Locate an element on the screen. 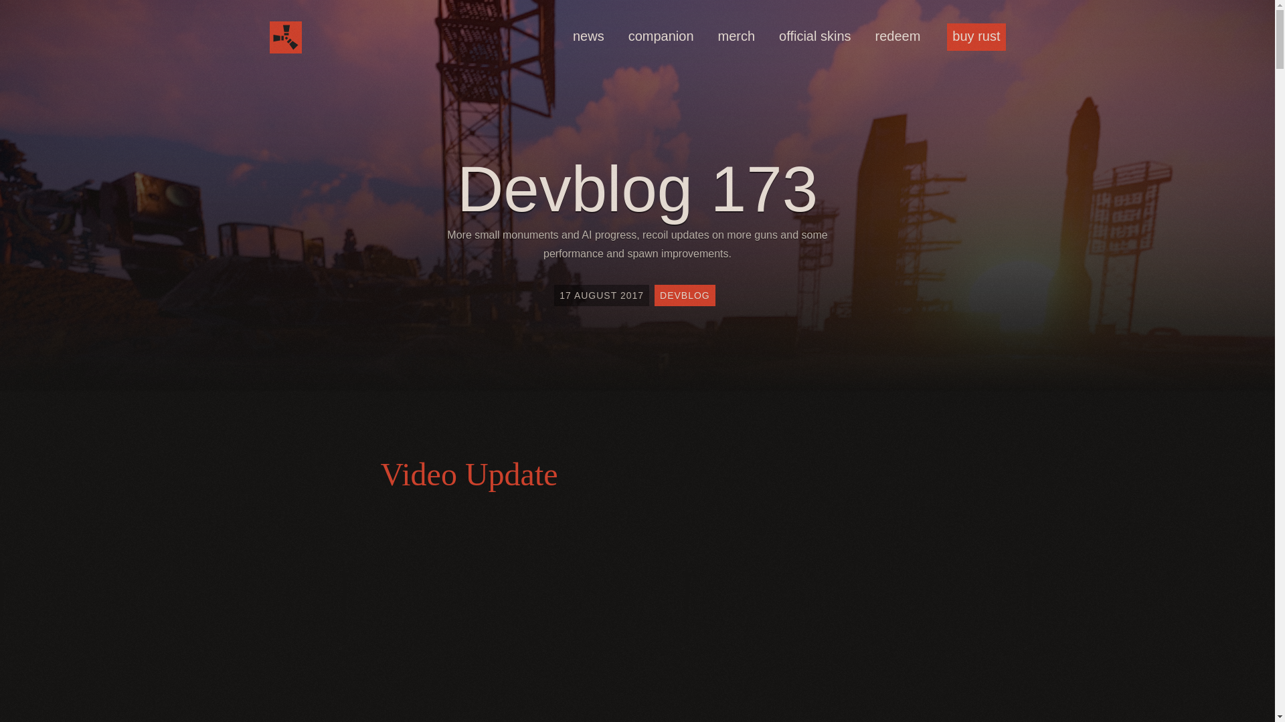 The width and height of the screenshot is (1285, 722). official skins is located at coordinates (814, 36).